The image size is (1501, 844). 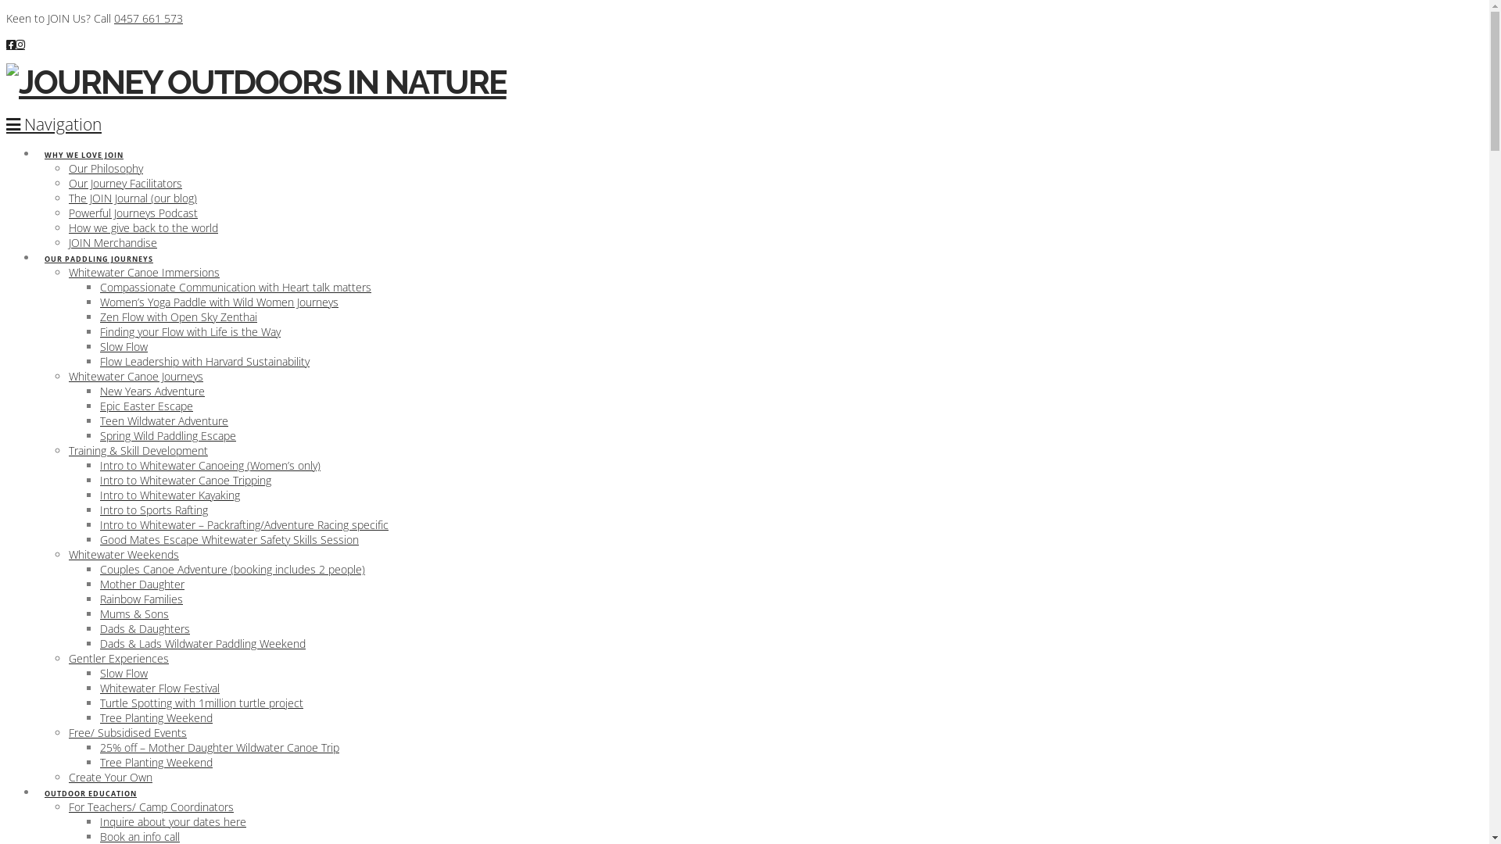 I want to click on JOIN Merchandise, so click(x=113, y=242).